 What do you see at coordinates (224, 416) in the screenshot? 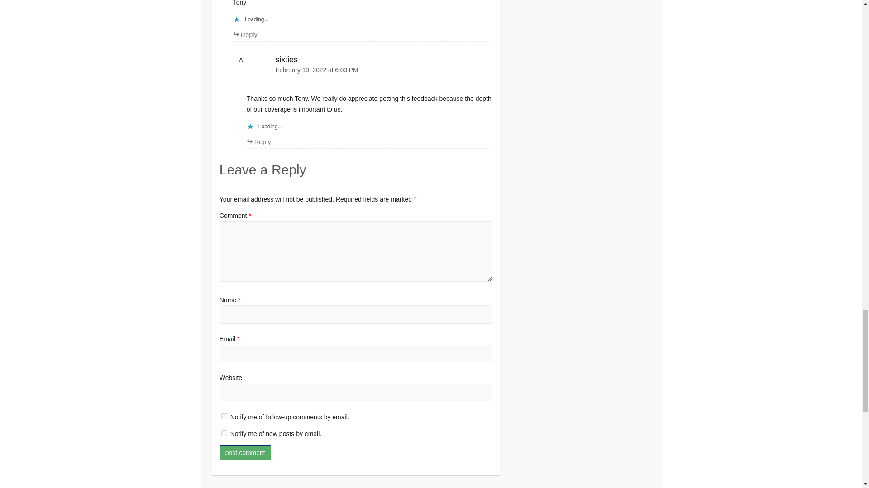
I see `subscribe` at bounding box center [224, 416].